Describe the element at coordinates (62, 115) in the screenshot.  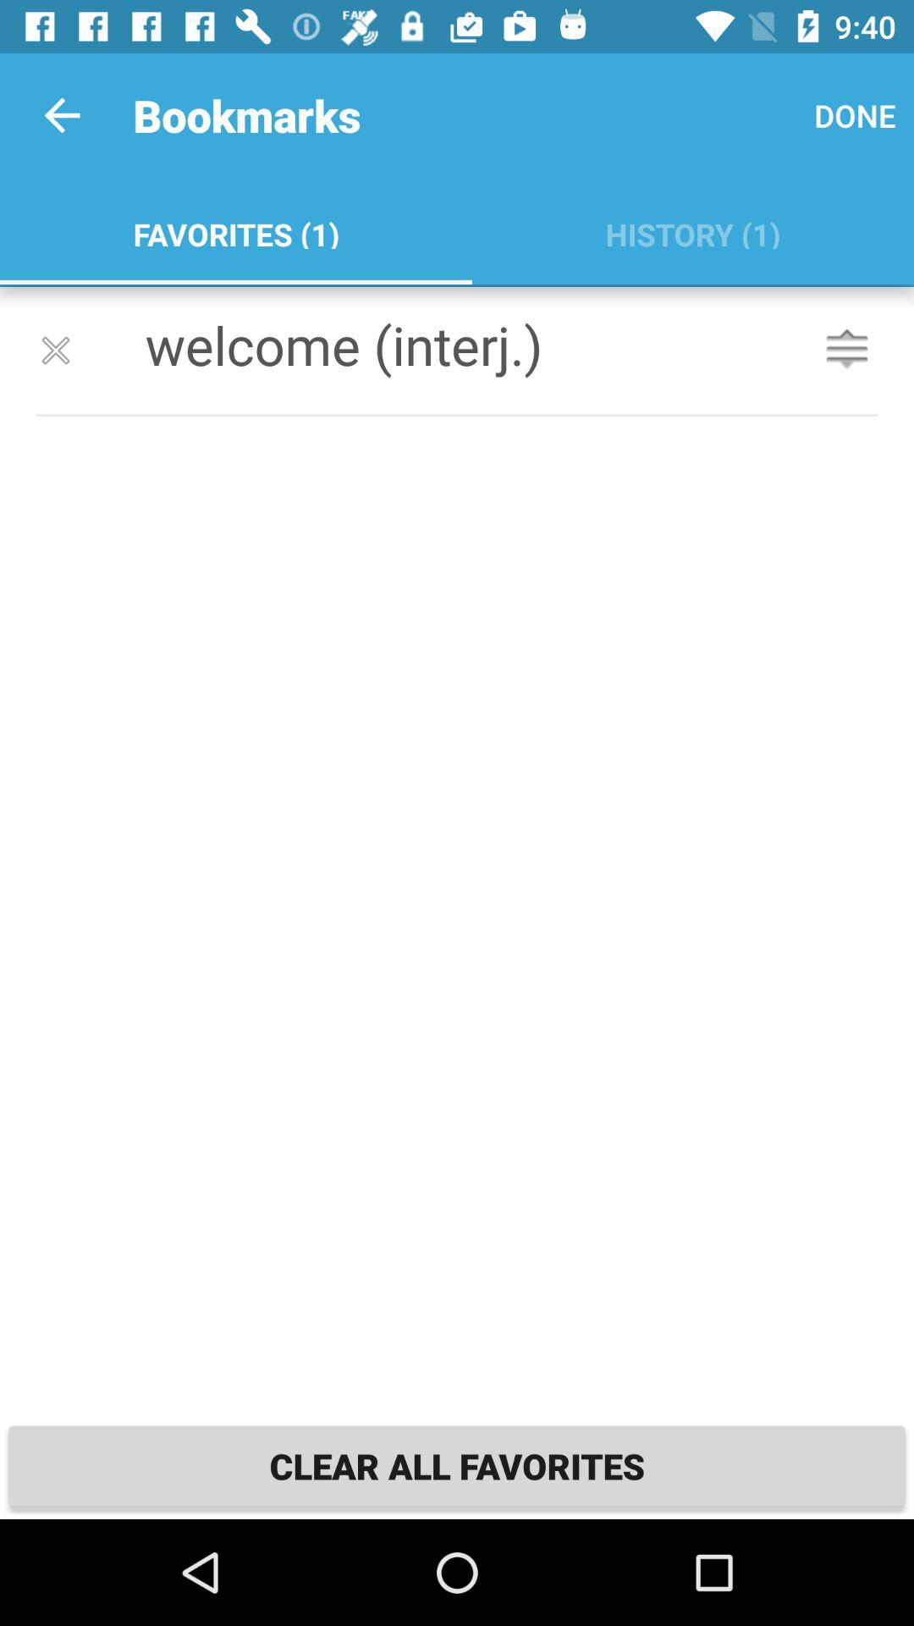
I see `choose item above favorites (1) icon` at that location.